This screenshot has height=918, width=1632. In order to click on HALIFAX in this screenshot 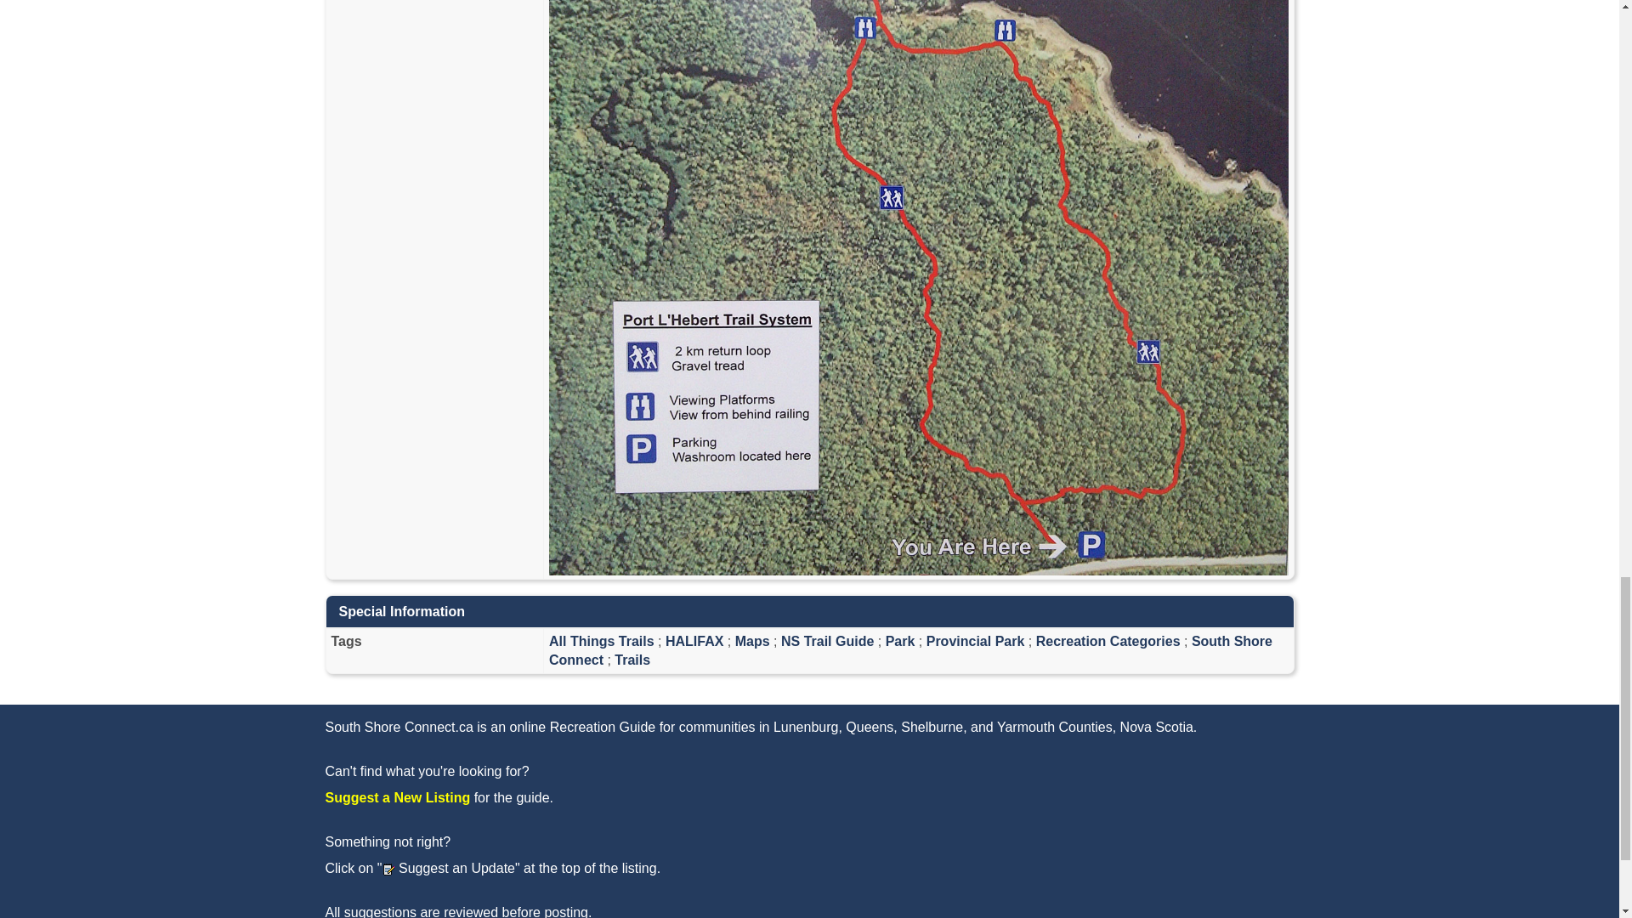, I will do `click(694, 641)`.